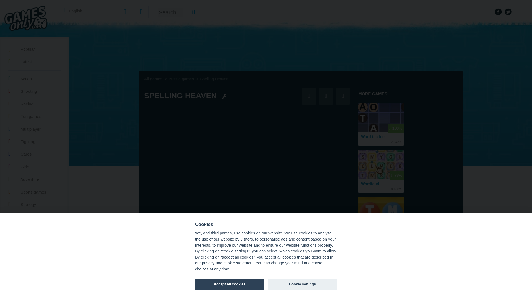 This screenshot has height=299, width=532. What do you see at coordinates (18, 261) in the screenshot?
I see `Bowling` at bounding box center [18, 261].